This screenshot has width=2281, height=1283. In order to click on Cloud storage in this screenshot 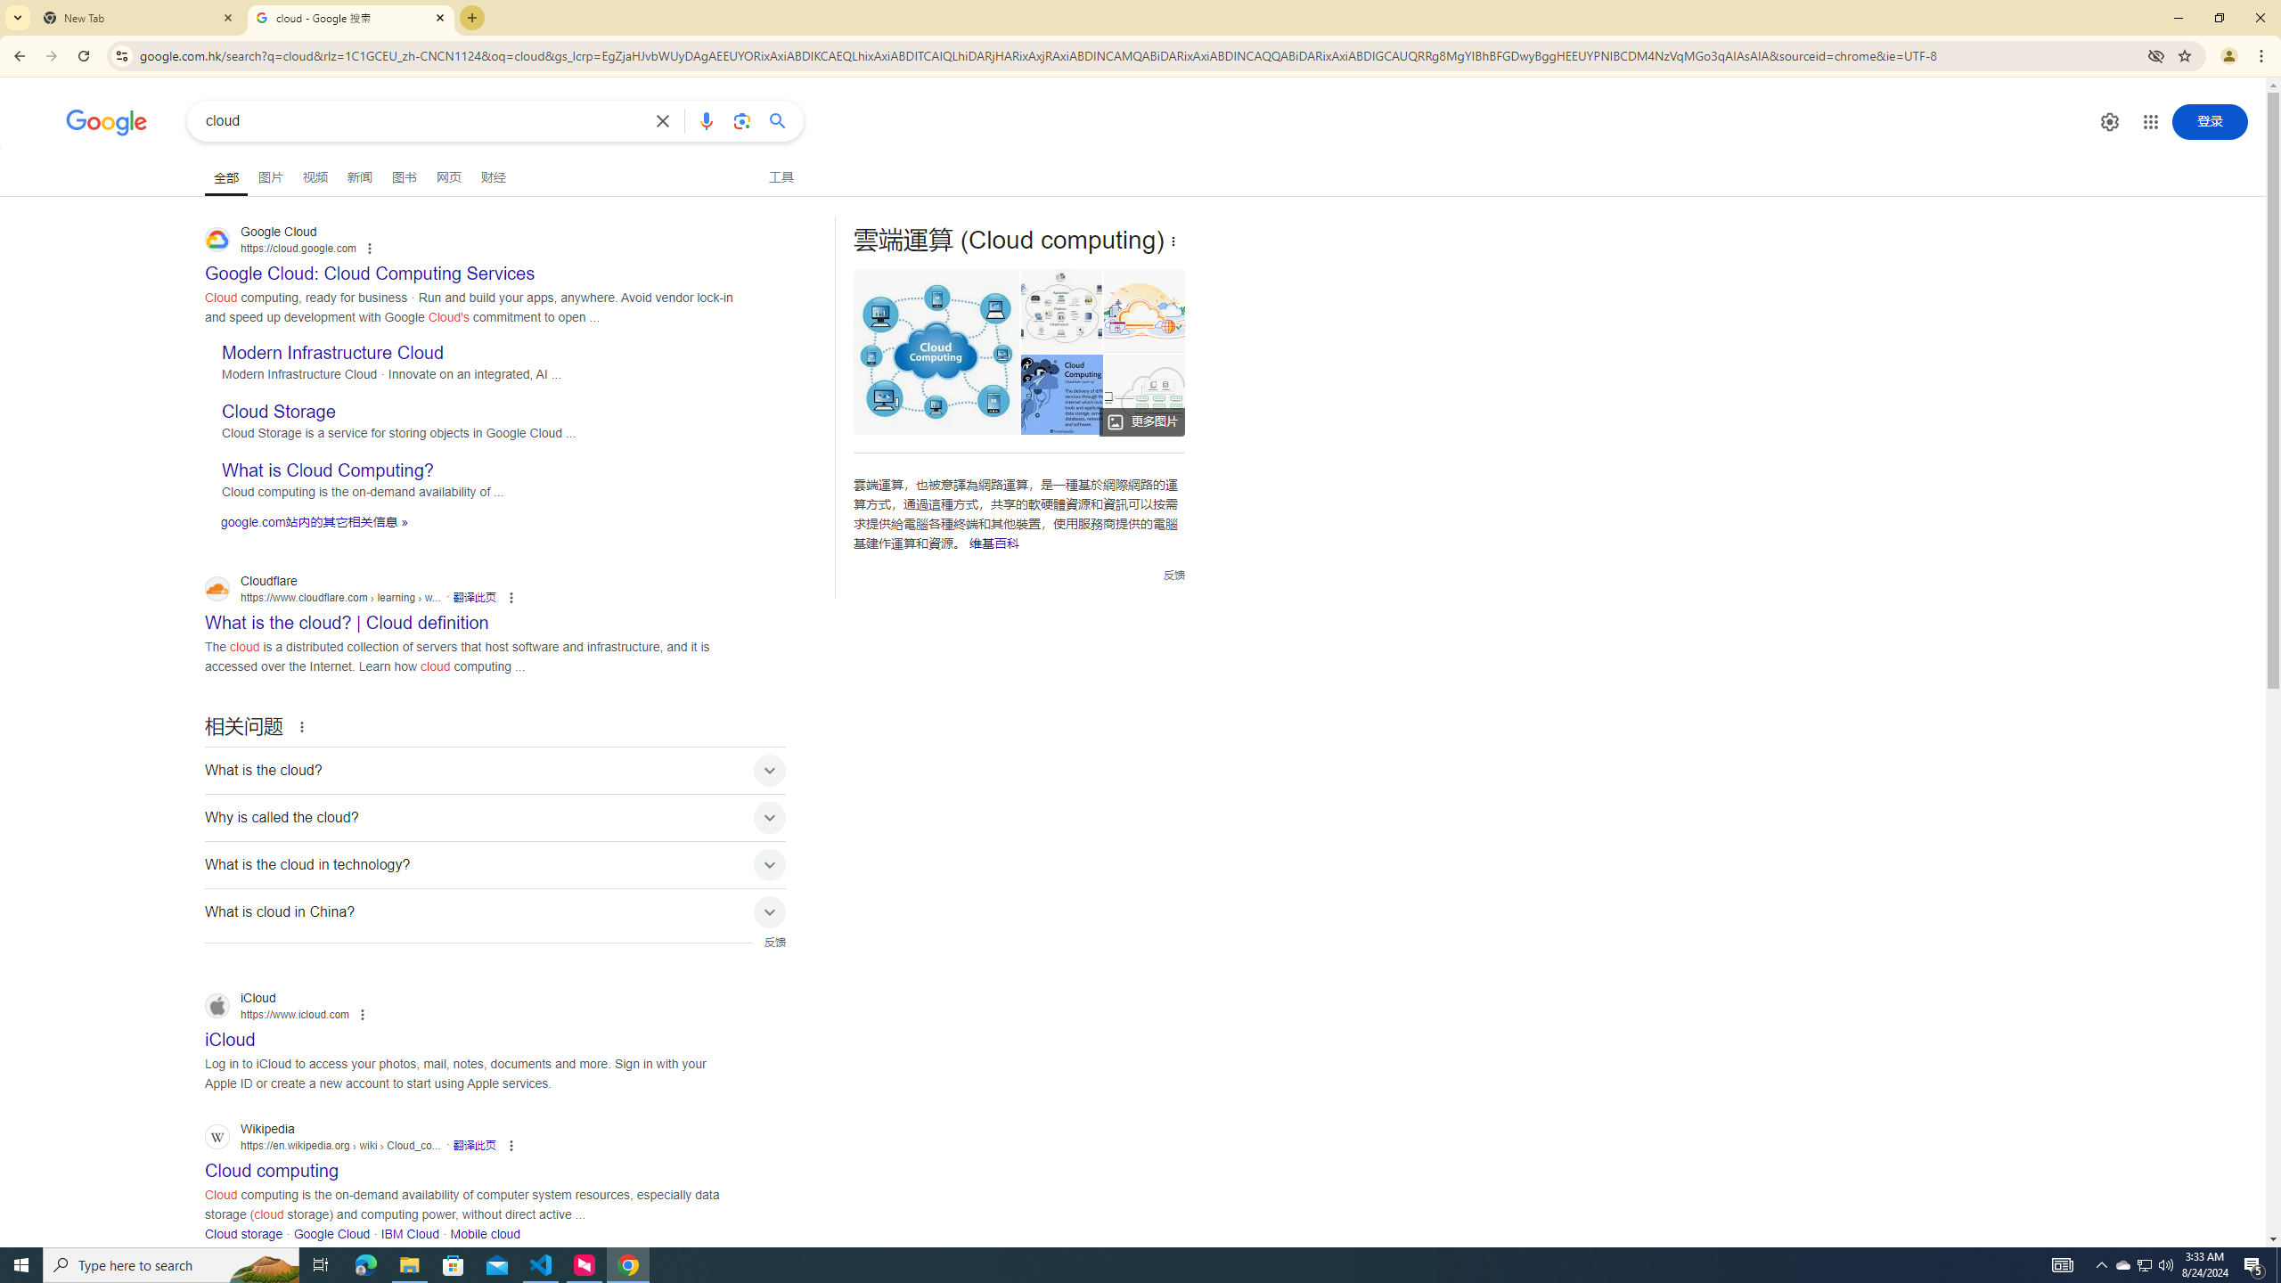, I will do `click(244, 1233)`.